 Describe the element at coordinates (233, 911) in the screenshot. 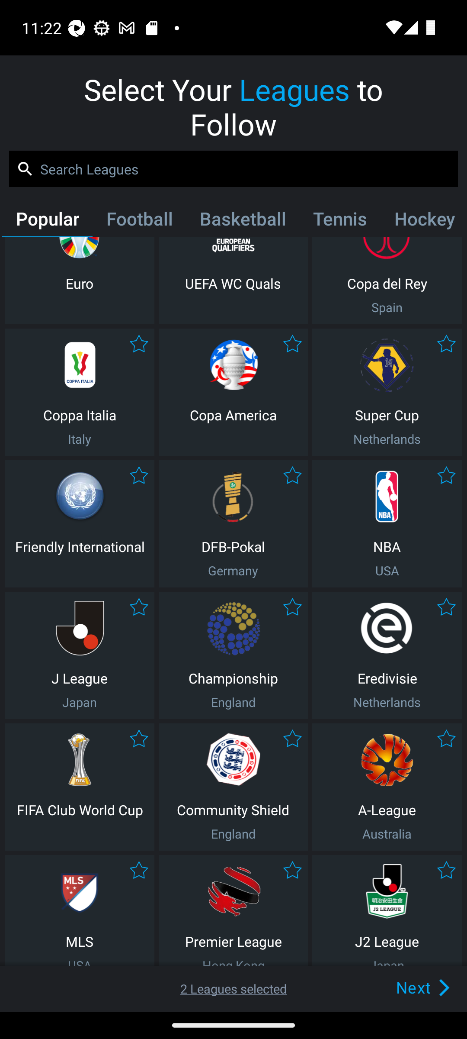

I see `Premier League Hong Kong` at that location.